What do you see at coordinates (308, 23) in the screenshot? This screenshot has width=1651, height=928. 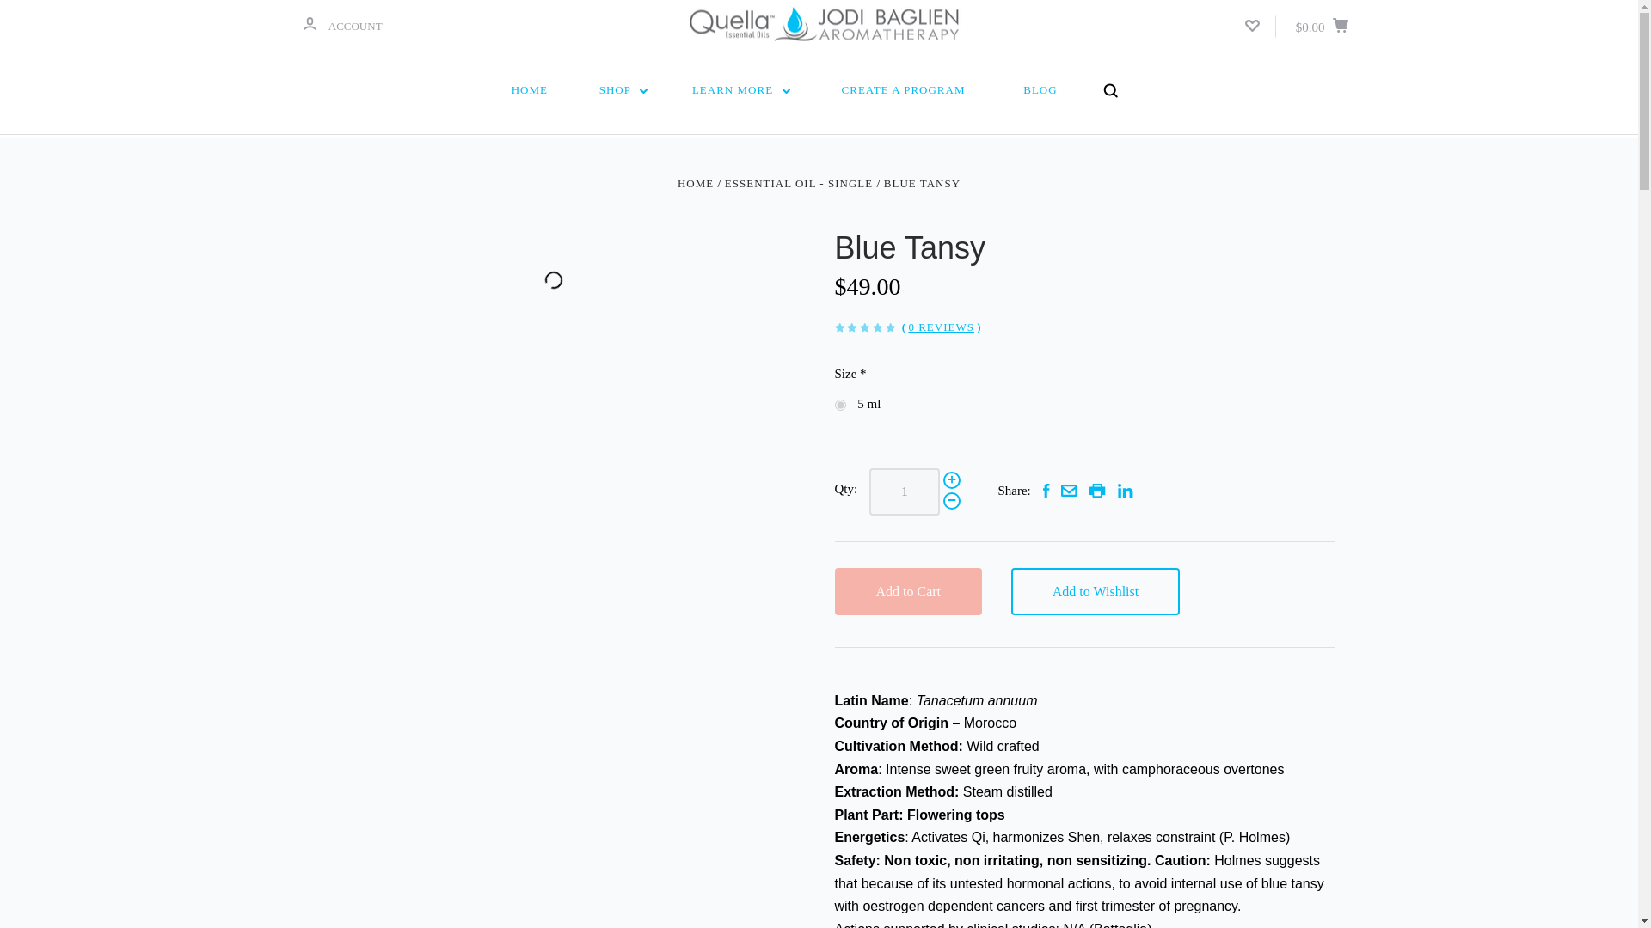 I see `ACCOUNT` at bounding box center [308, 23].